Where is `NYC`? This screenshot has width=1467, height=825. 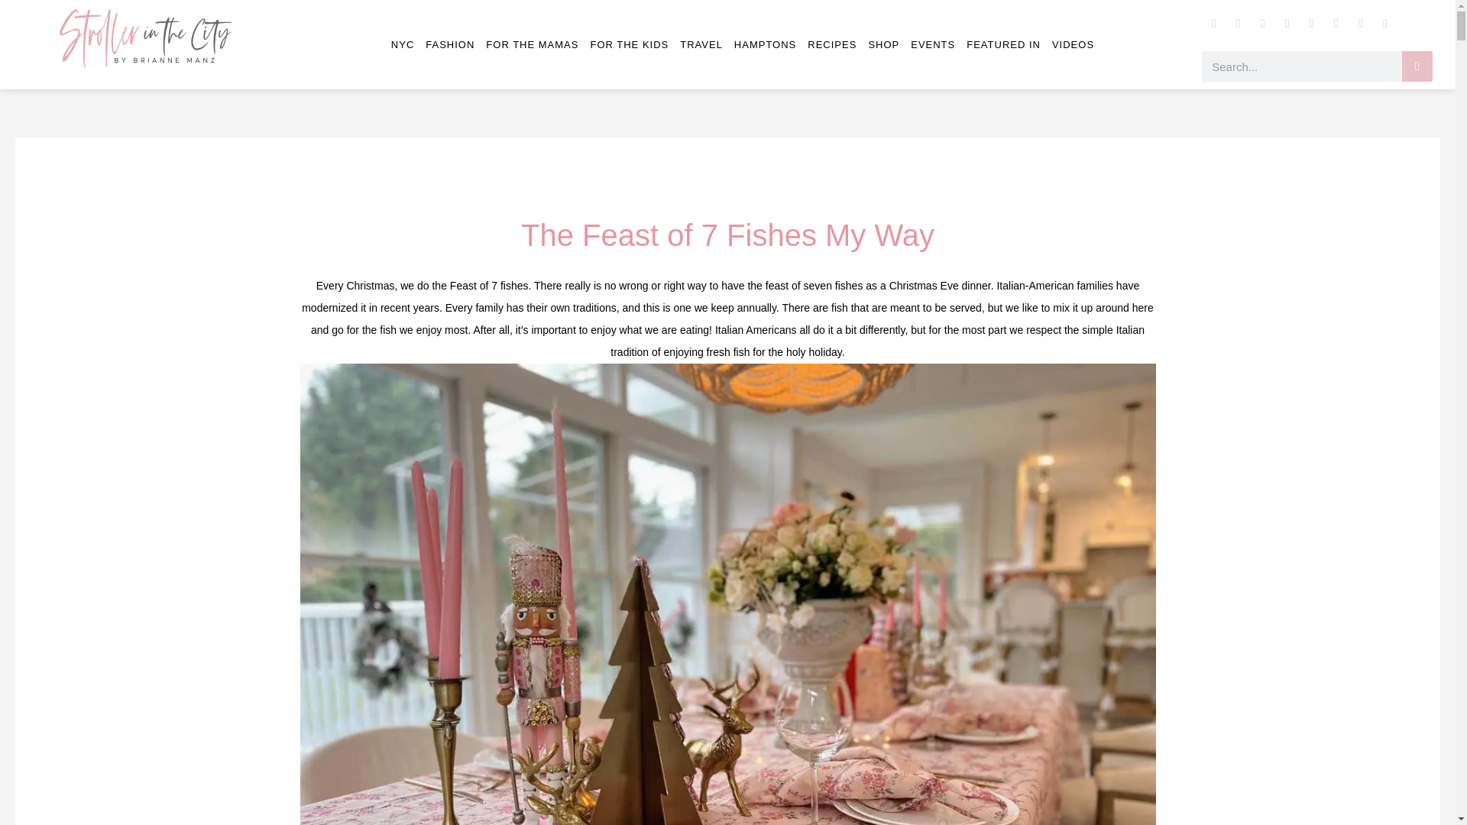
NYC is located at coordinates (402, 44).